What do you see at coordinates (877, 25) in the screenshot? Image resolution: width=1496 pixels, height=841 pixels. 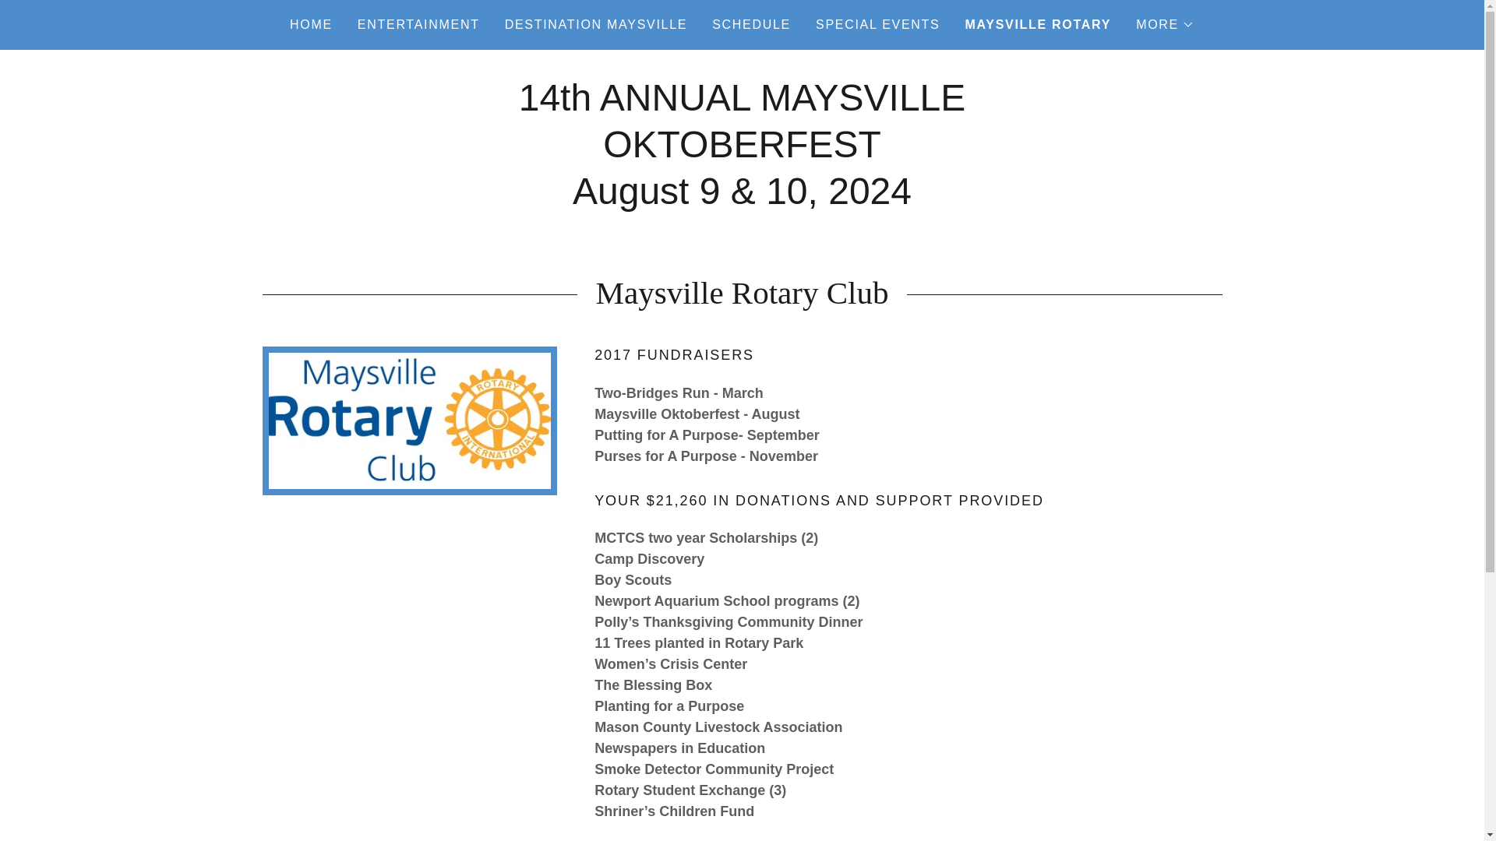 I see `SPECIAL EVENTS` at bounding box center [877, 25].